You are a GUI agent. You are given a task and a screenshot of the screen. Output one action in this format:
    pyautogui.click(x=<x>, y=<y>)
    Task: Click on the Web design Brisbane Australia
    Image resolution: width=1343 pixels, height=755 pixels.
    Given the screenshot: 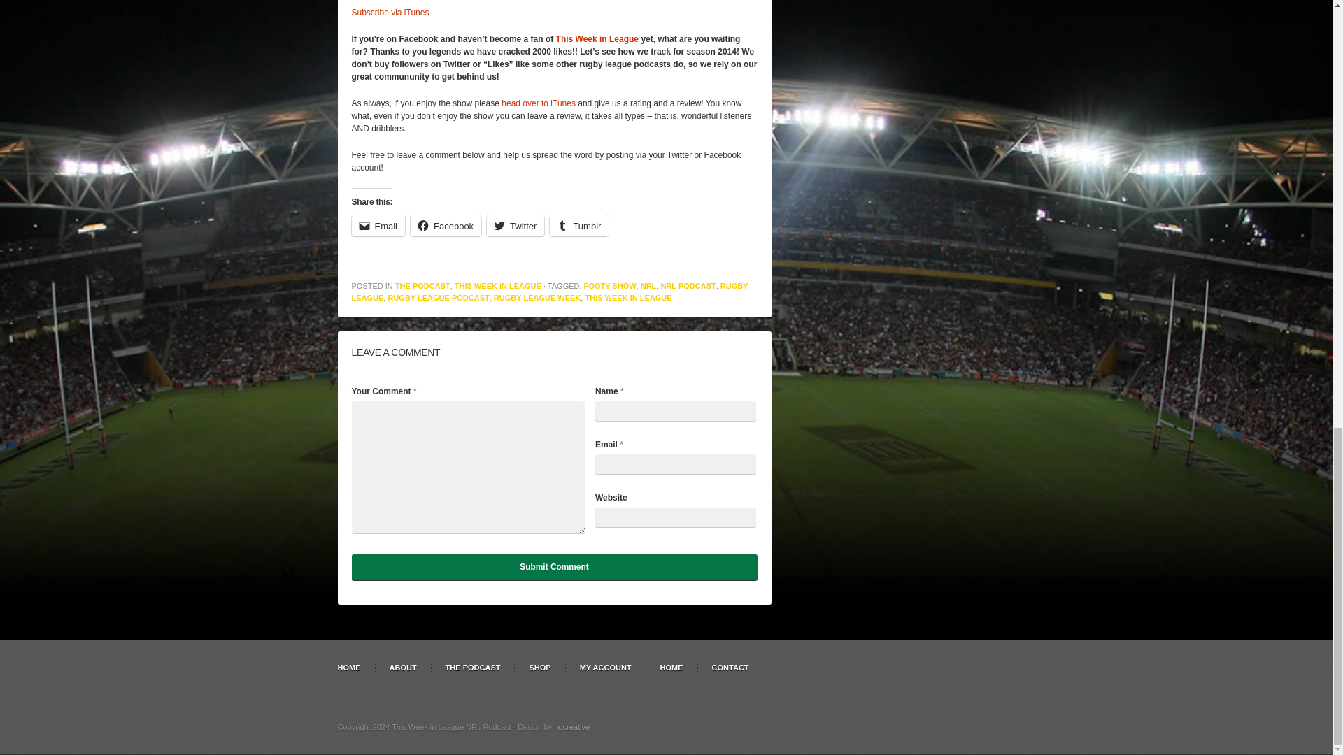 What is the action you would take?
    pyautogui.click(x=571, y=727)
    